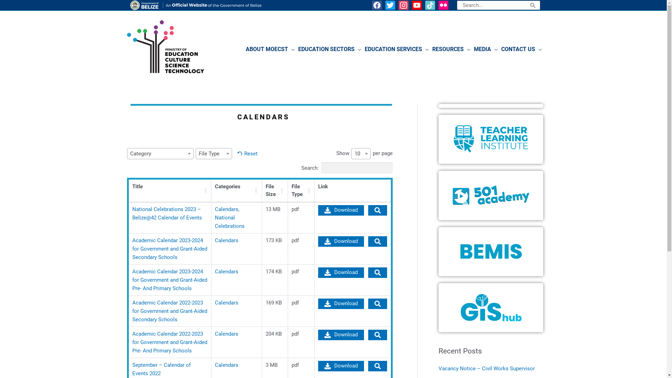 This screenshot has width=672, height=378. Describe the element at coordinates (227, 240) in the screenshot. I see `Calendars` at that location.